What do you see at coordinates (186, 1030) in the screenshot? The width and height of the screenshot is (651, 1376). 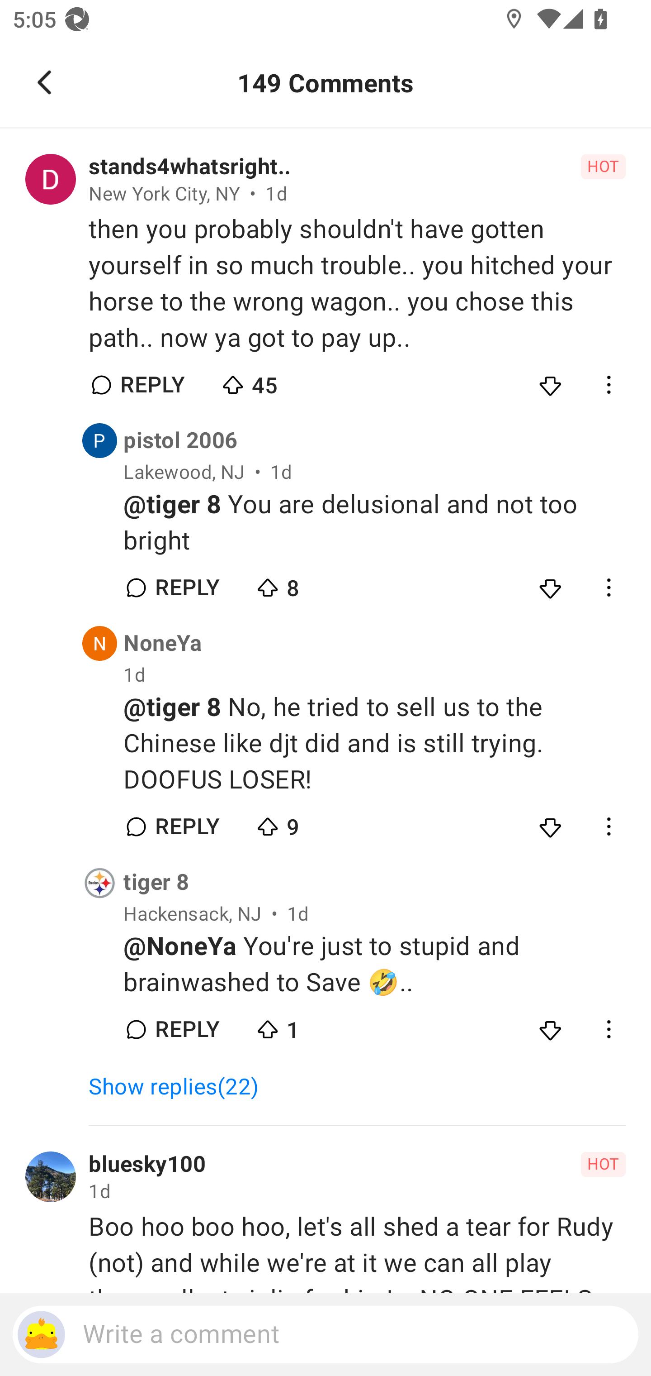 I see `REPLY` at bounding box center [186, 1030].